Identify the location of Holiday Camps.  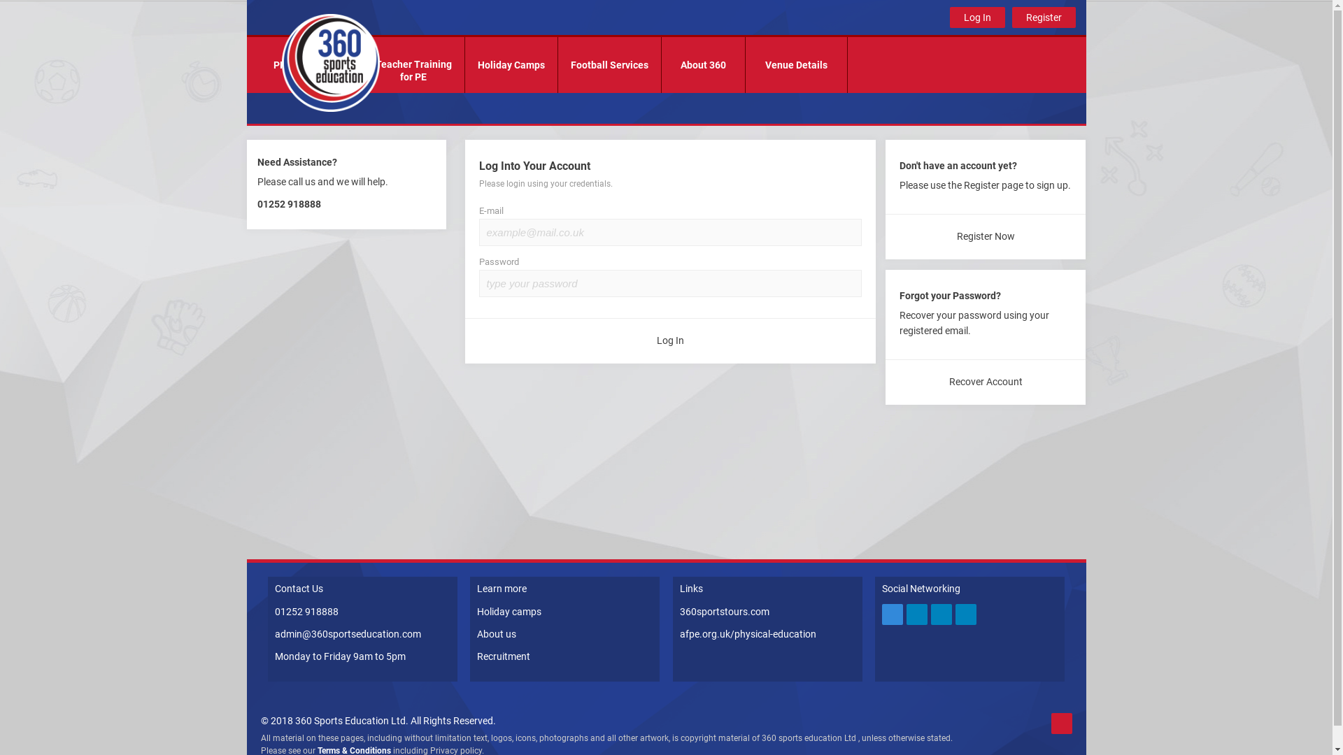
(511, 65).